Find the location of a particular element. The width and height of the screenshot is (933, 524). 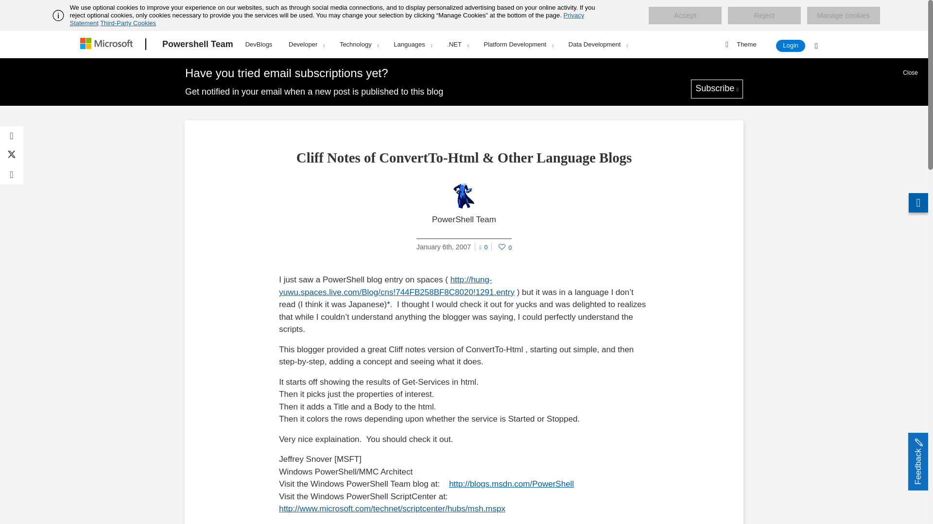

Manage cookies is located at coordinates (843, 16).